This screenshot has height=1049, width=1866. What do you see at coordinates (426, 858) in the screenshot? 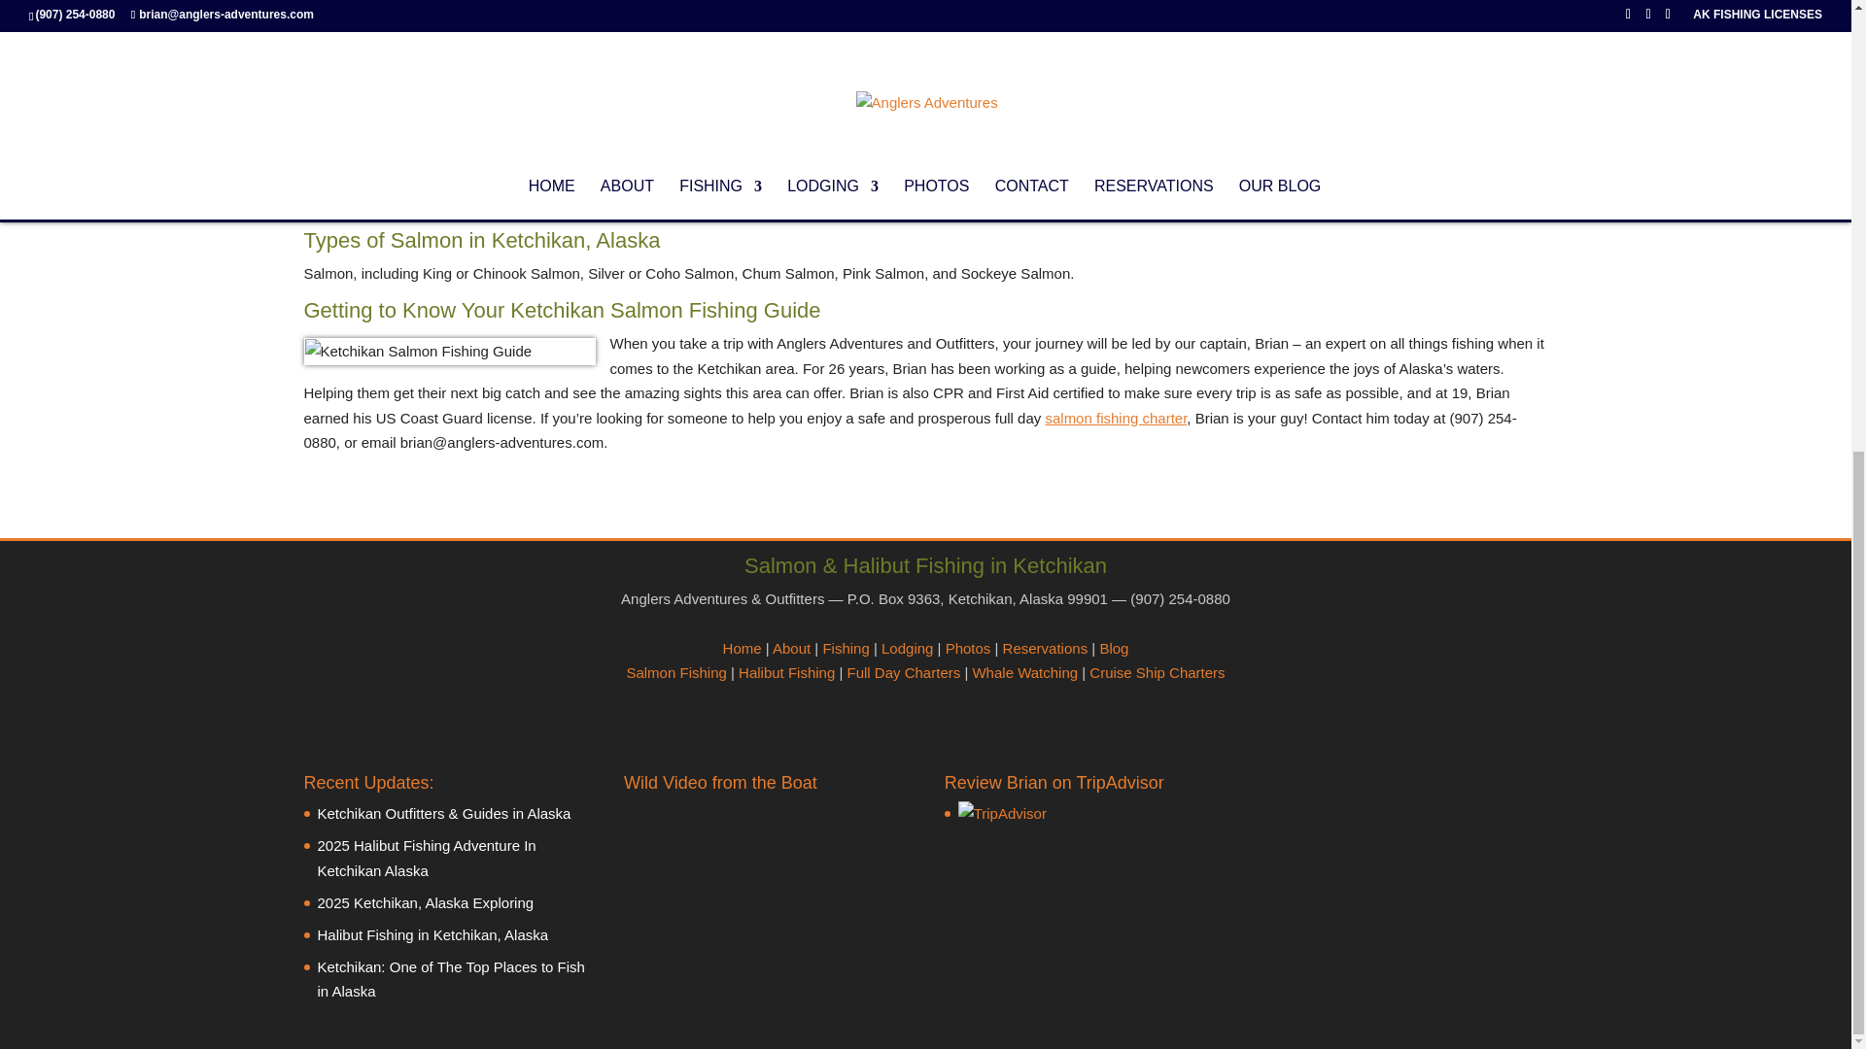
I see `2025 Halibut Fishing Adventure In Ketchikan Alaska` at bounding box center [426, 858].